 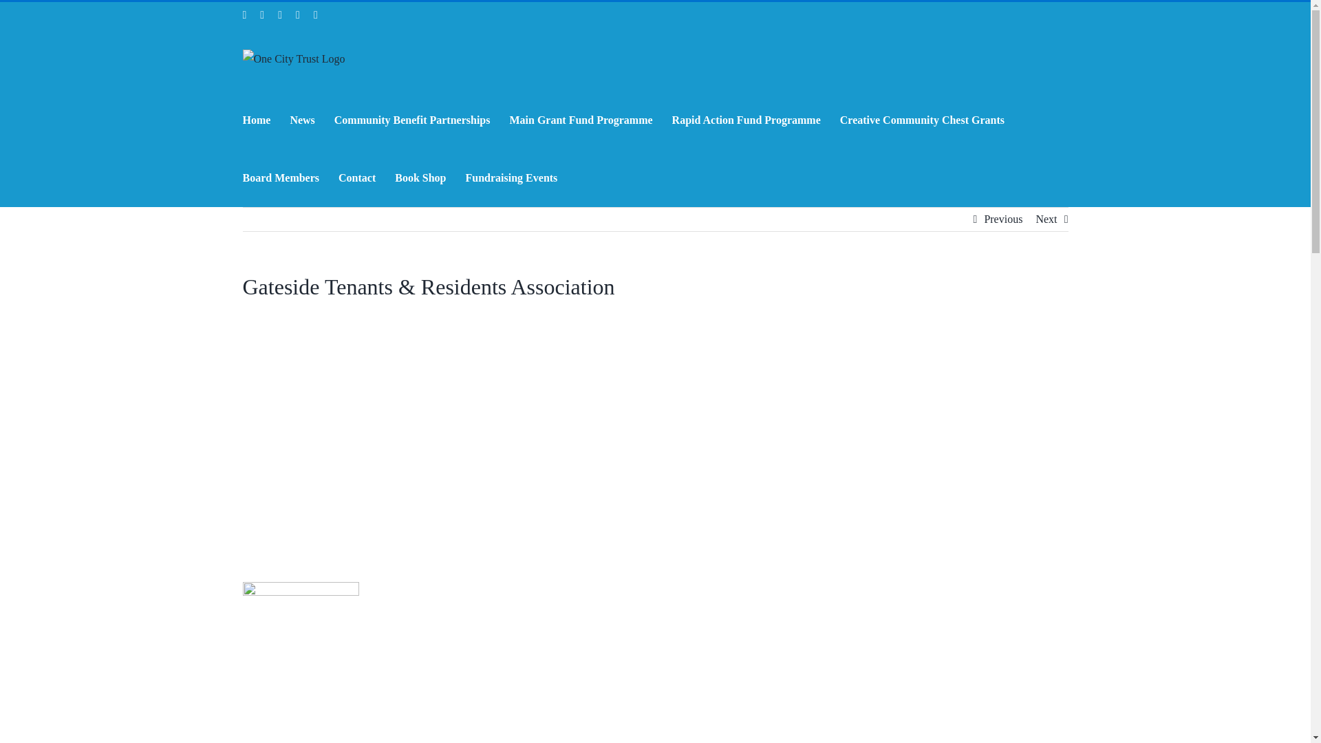 I want to click on Community Benefit Partnerships, so click(x=411, y=120).